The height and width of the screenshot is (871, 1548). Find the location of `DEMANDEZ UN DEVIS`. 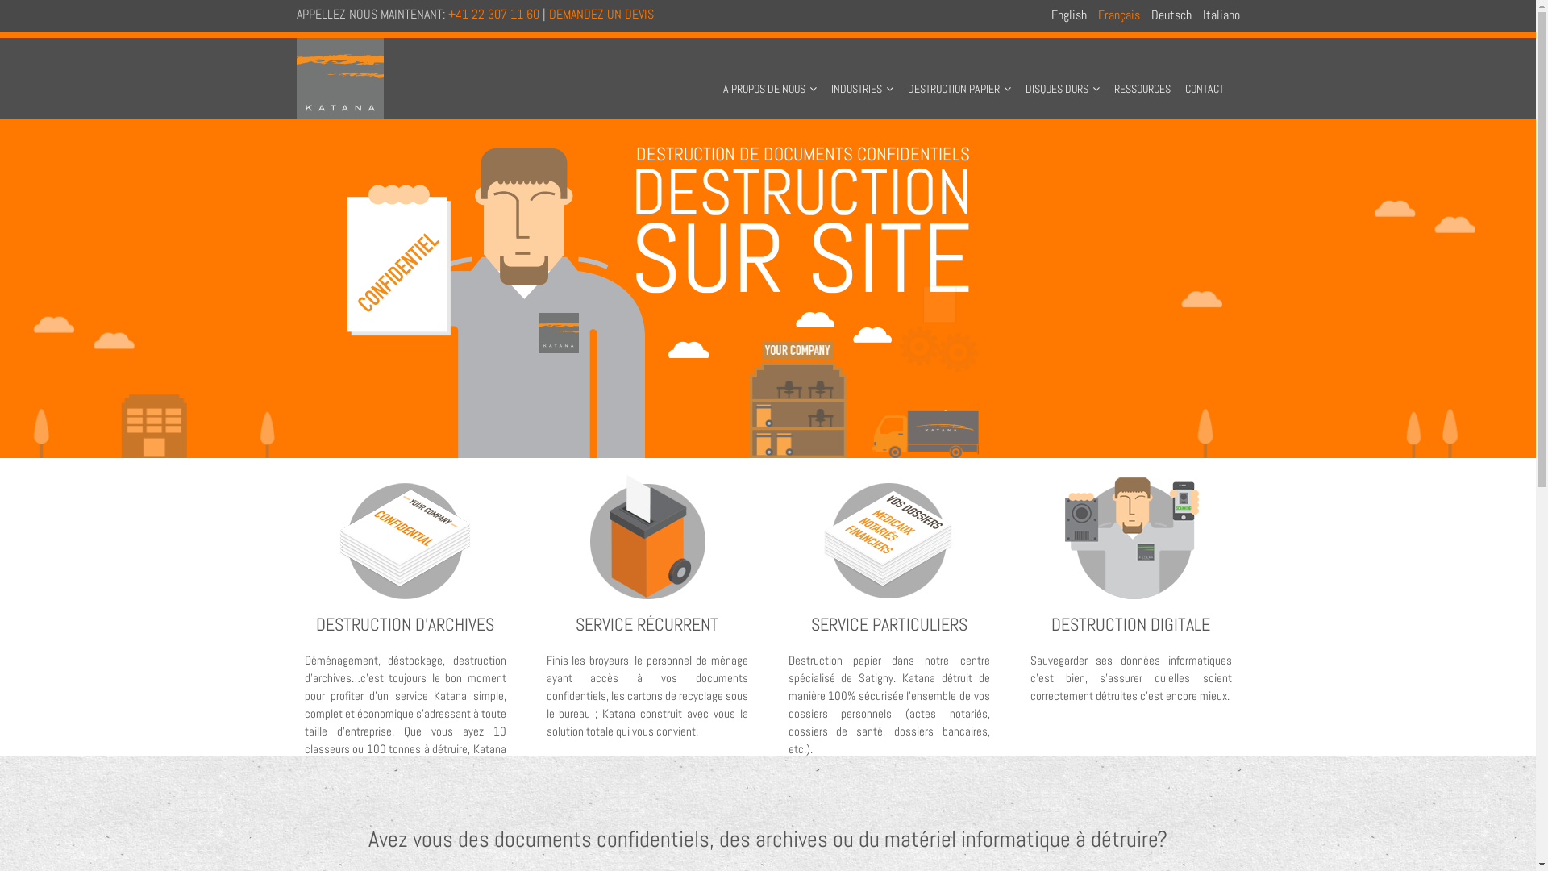

DEMANDEZ UN DEVIS is located at coordinates (601, 15).